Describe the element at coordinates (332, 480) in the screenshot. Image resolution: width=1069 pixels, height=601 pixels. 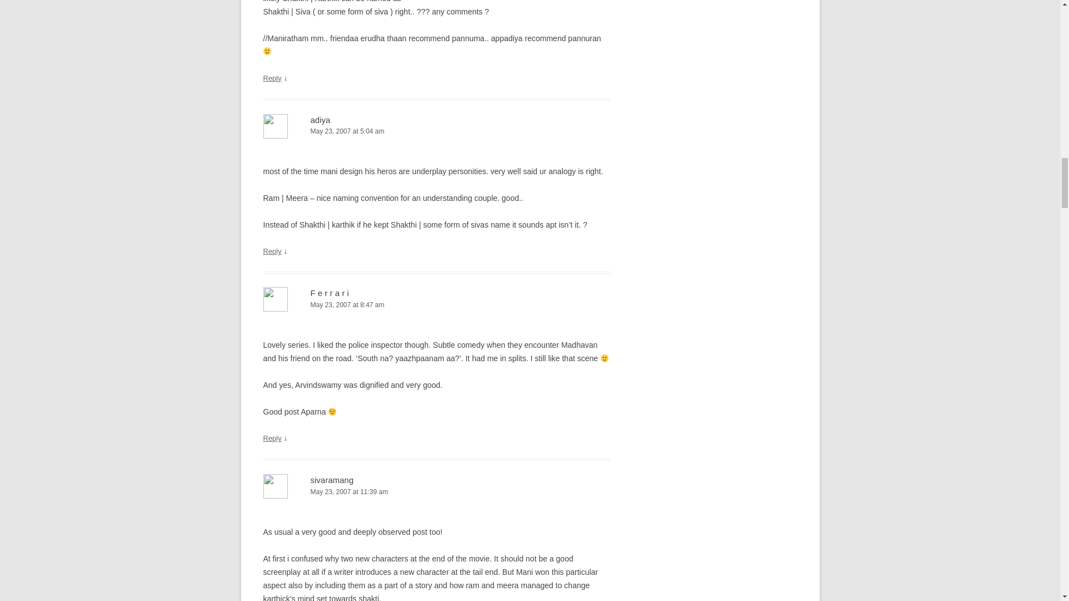
I see `sivaramang` at that location.